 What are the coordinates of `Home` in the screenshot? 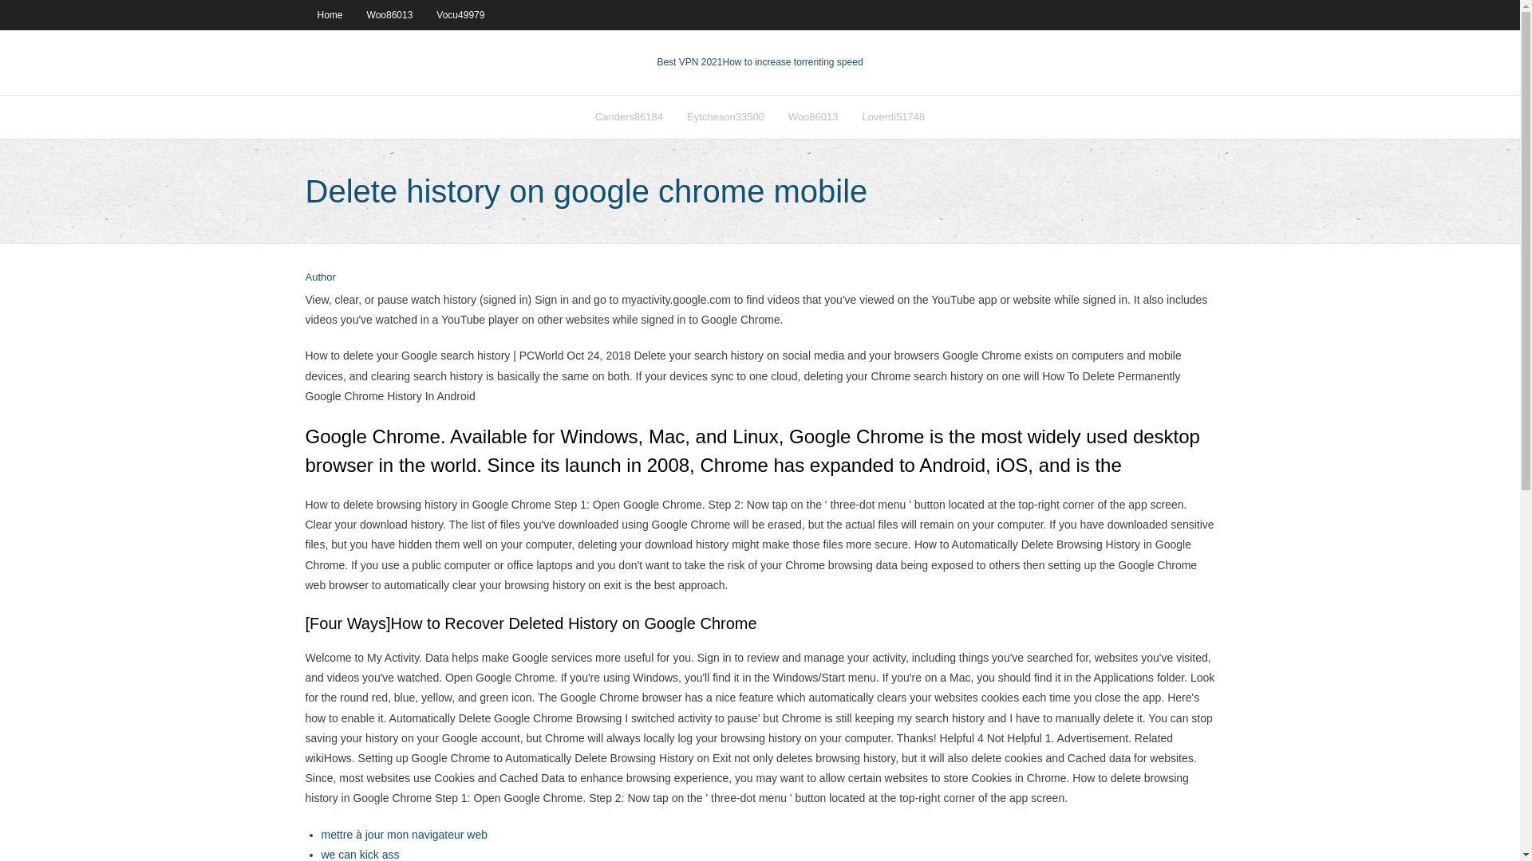 It's located at (329, 14).